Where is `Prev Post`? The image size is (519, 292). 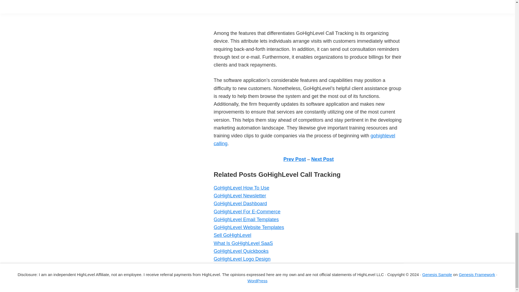
Prev Post is located at coordinates (294, 159).